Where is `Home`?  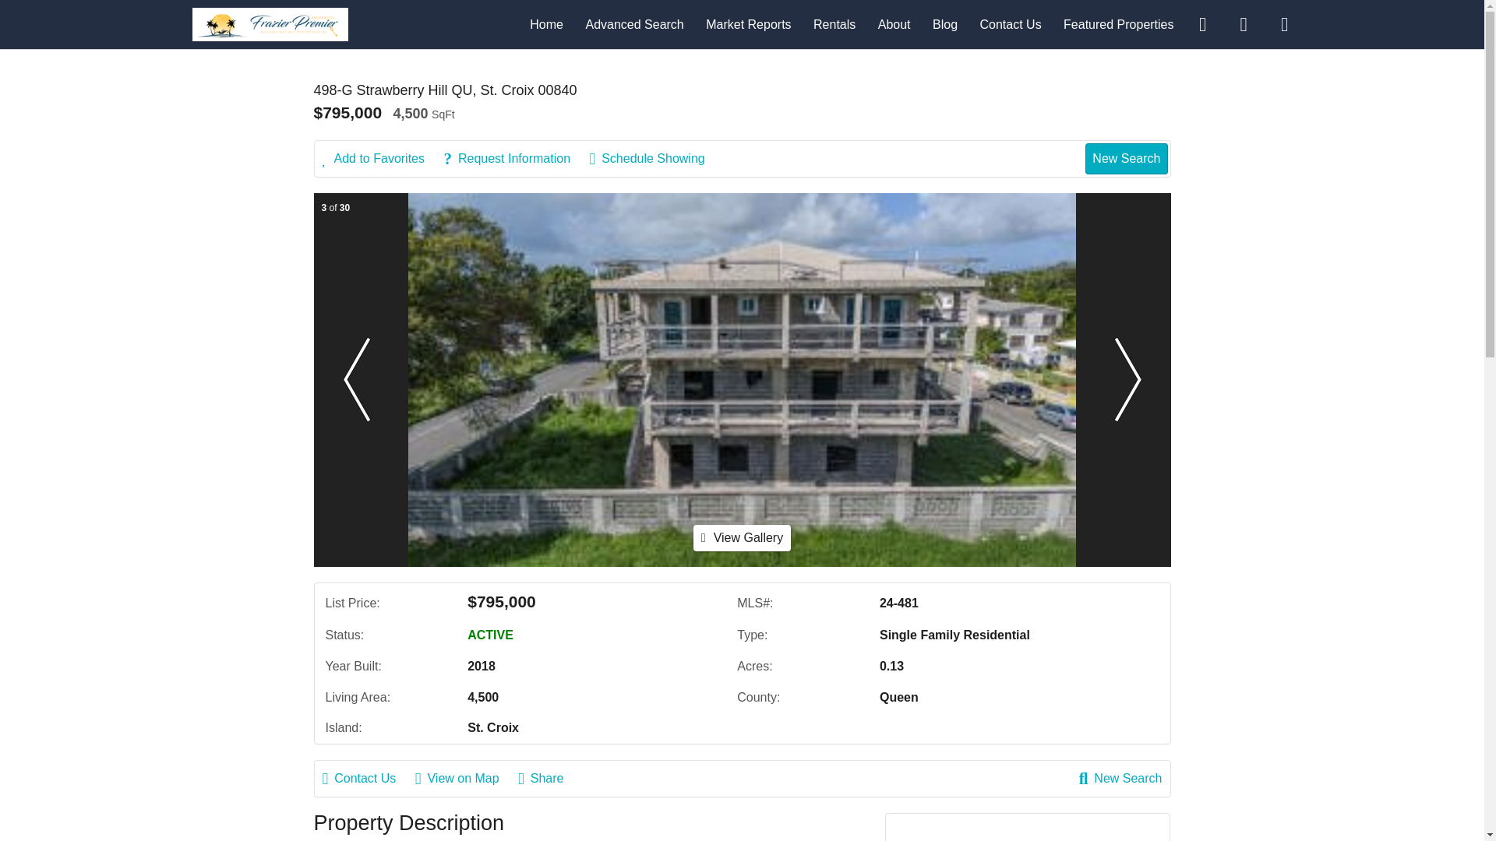 Home is located at coordinates (546, 23).